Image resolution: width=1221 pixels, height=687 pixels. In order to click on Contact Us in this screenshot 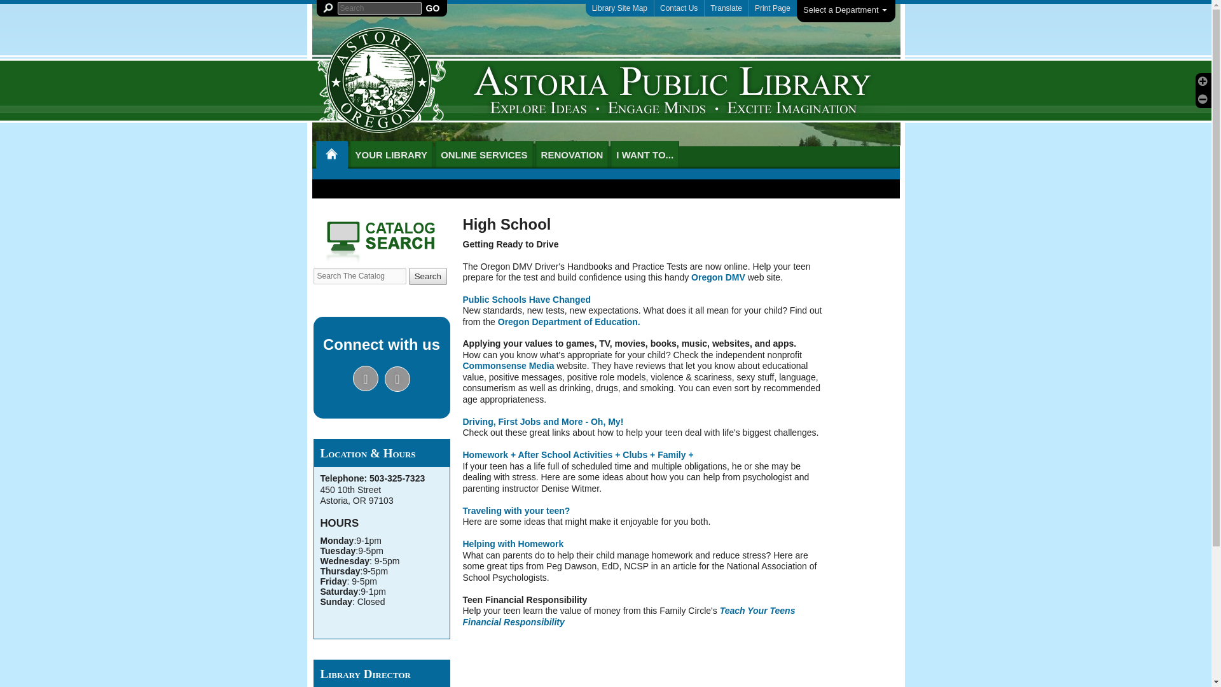, I will do `click(679, 8)`.